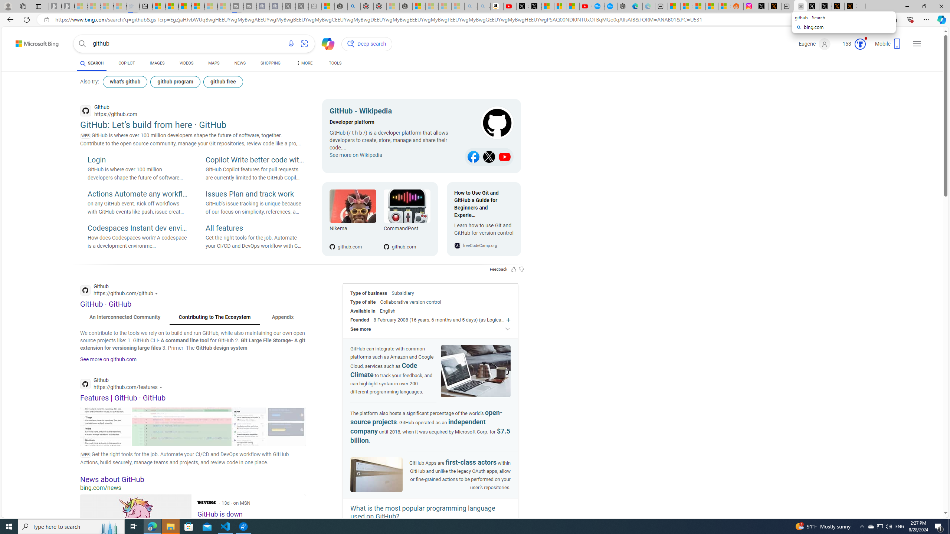 The width and height of the screenshot is (950, 534). Describe the element at coordinates (505, 157) in the screenshot. I see `Class: b_sitlk` at that location.